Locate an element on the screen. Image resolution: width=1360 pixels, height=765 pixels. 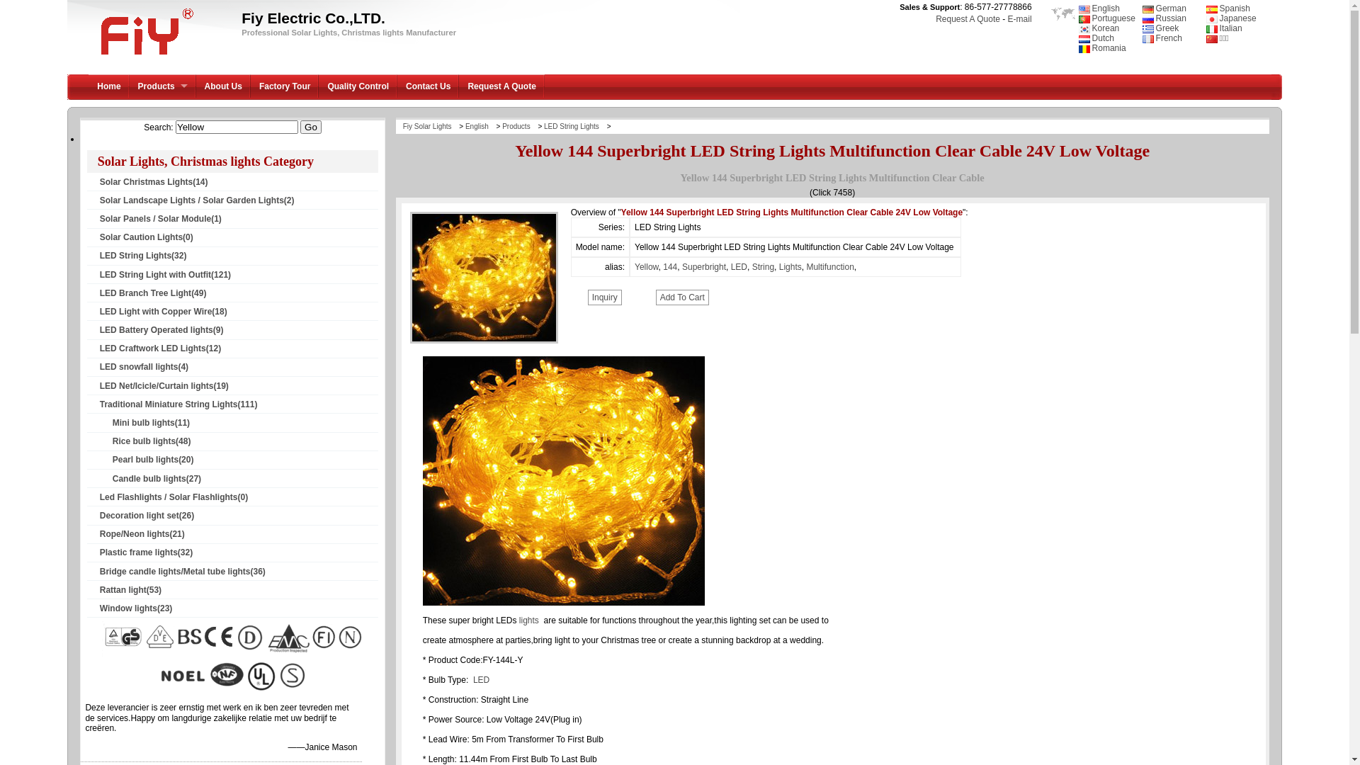
Factory Tour is located at coordinates (285, 86).